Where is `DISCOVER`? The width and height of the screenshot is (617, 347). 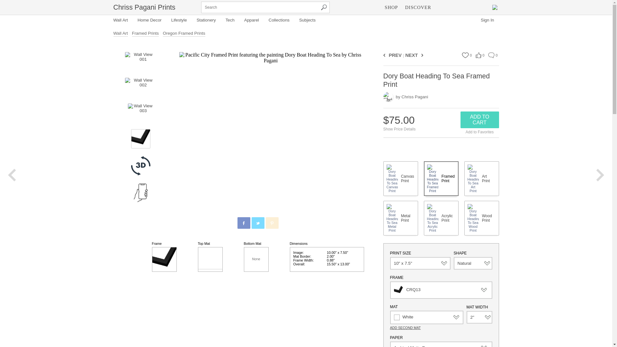 DISCOVER is located at coordinates (418, 7).